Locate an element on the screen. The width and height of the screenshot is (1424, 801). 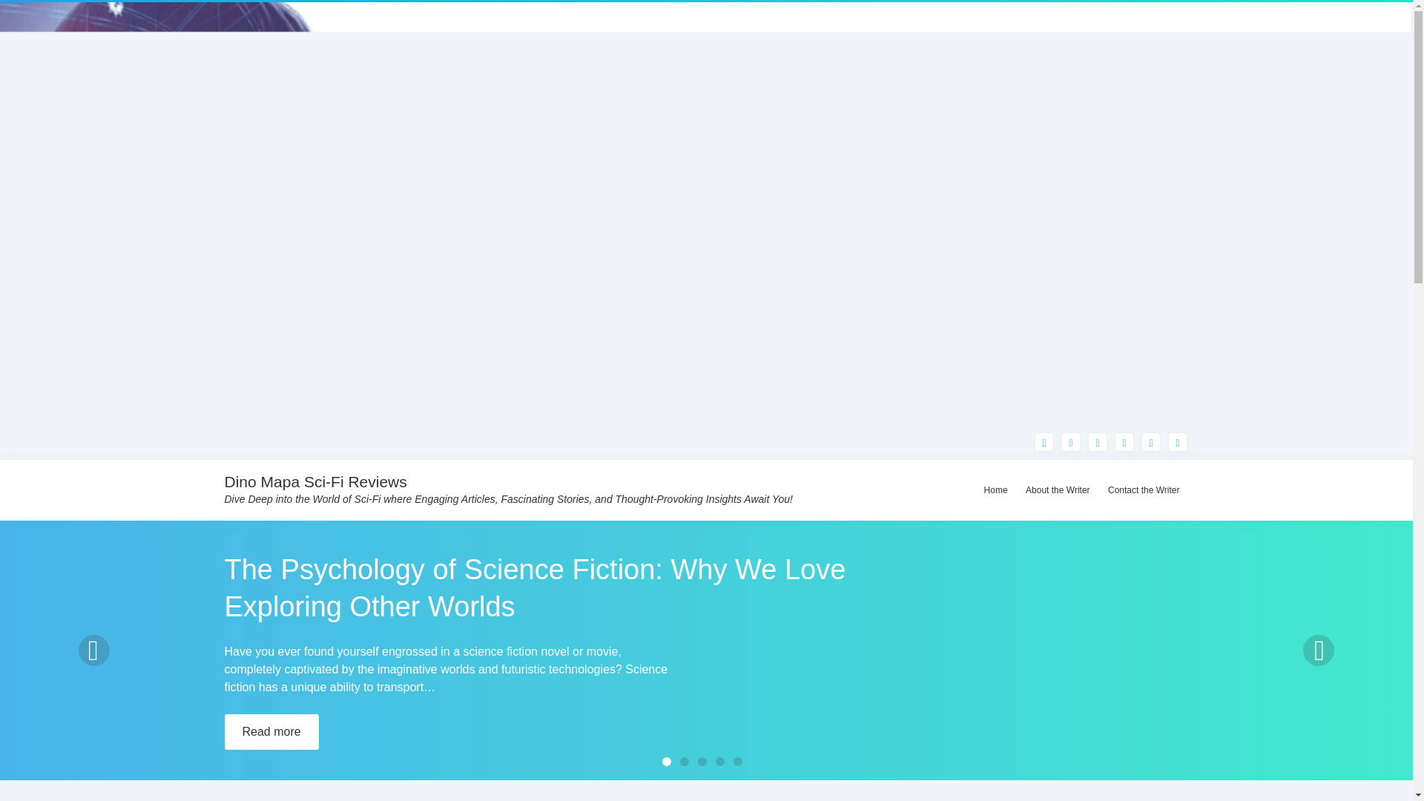
About the Writer is located at coordinates (1057, 489).